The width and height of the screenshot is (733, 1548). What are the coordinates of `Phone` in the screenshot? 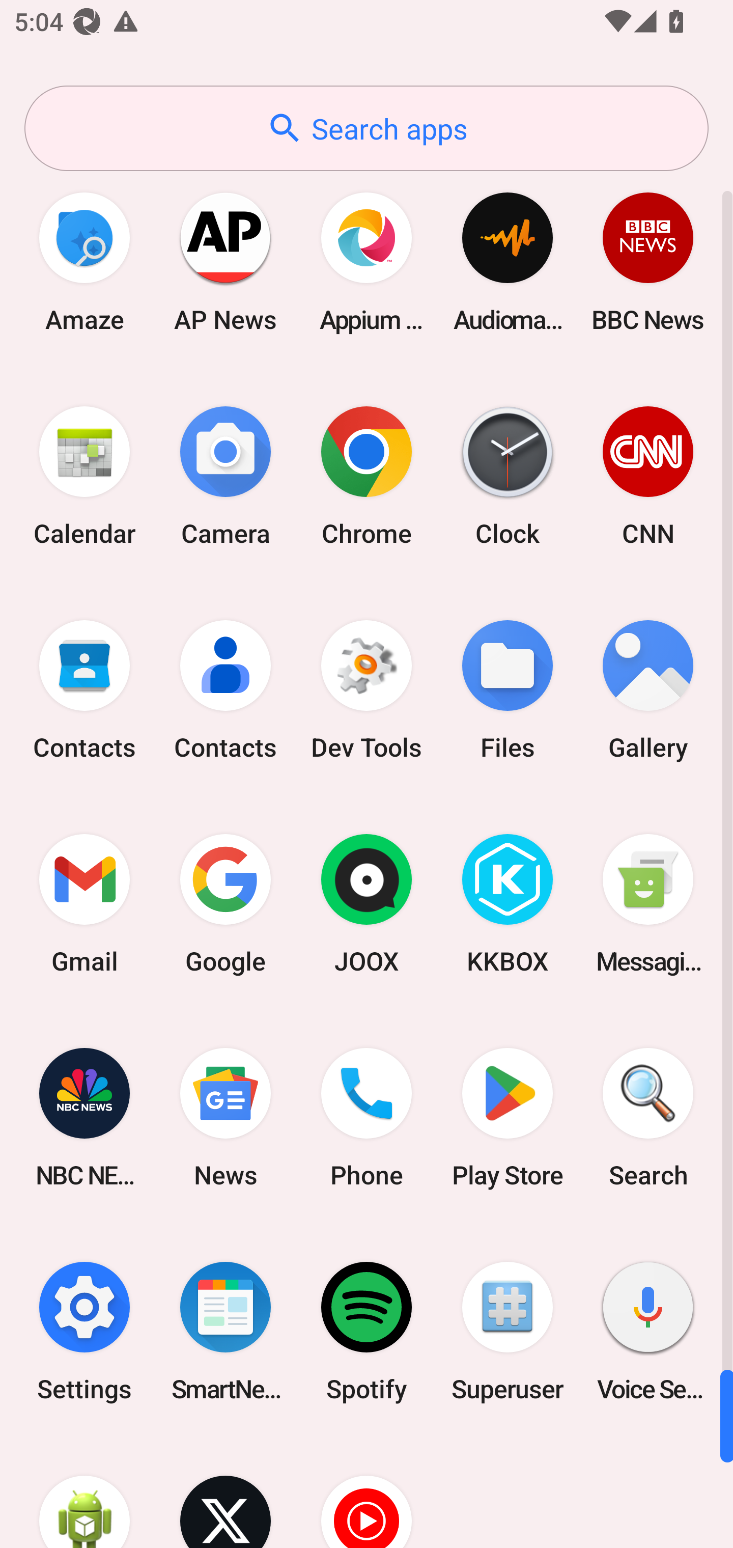 It's located at (366, 1117).